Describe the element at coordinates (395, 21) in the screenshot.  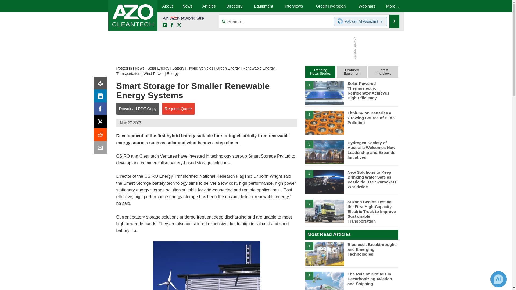
I see `Search` at that location.